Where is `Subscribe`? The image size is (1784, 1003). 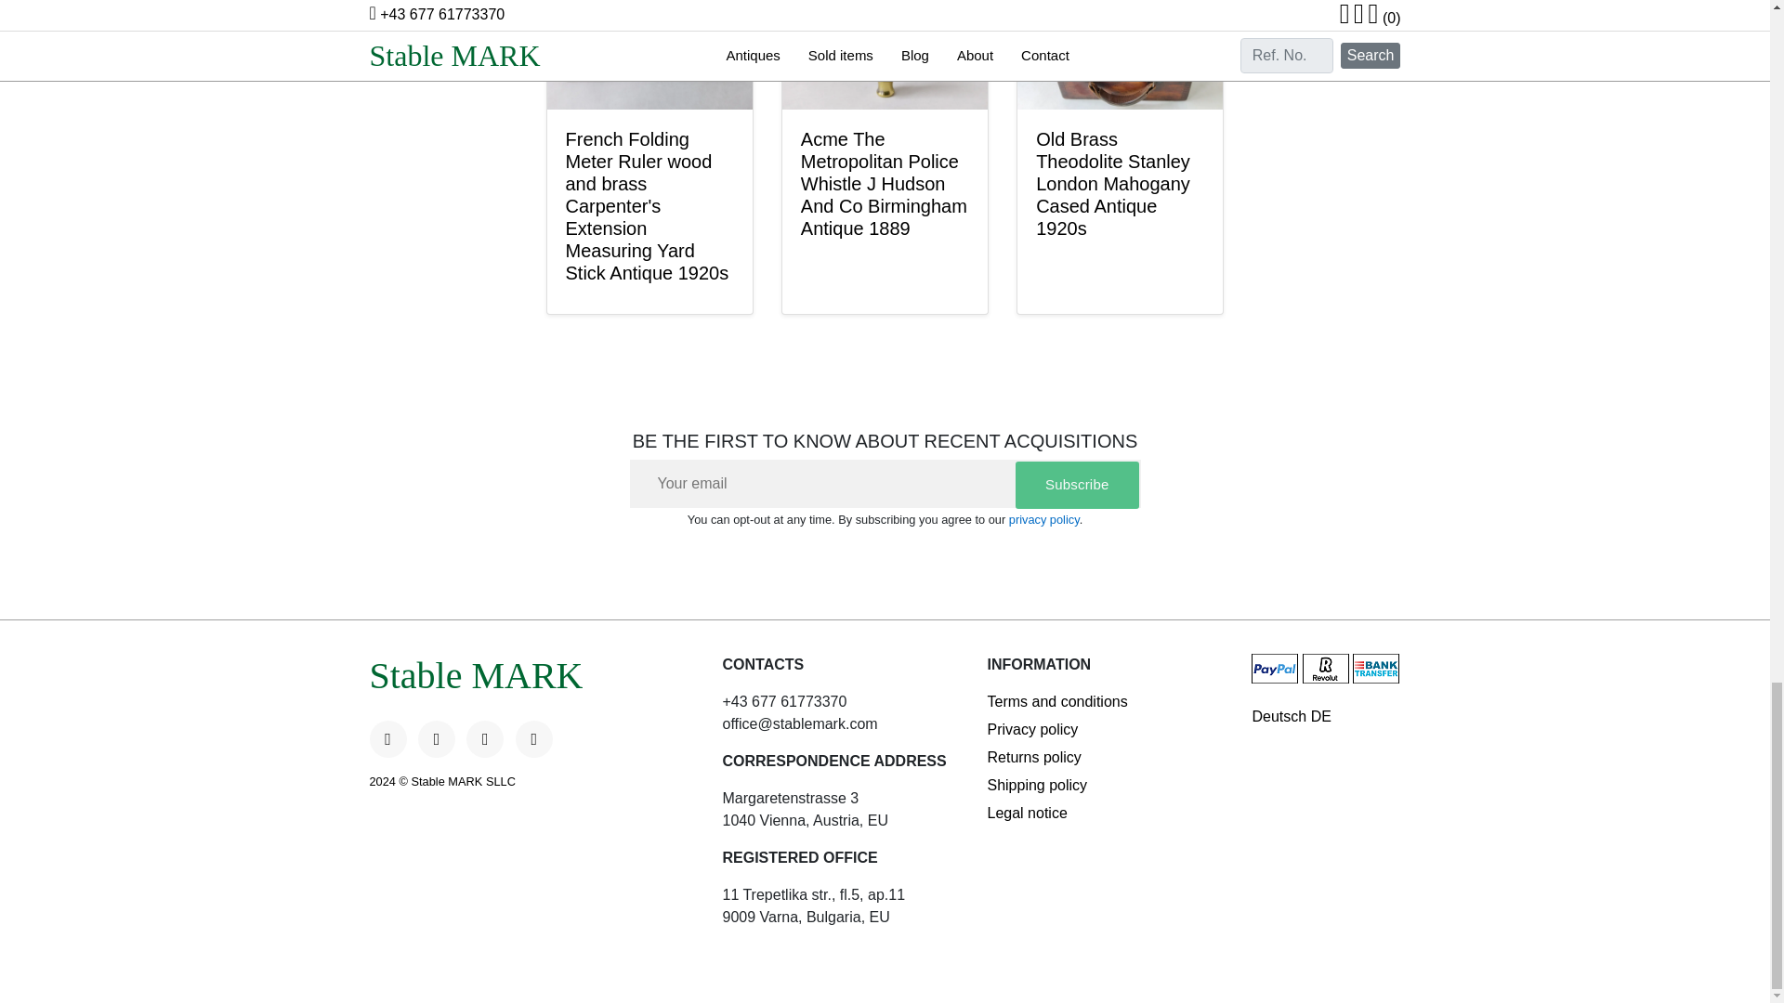
Subscribe is located at coordinates (1077, 485).